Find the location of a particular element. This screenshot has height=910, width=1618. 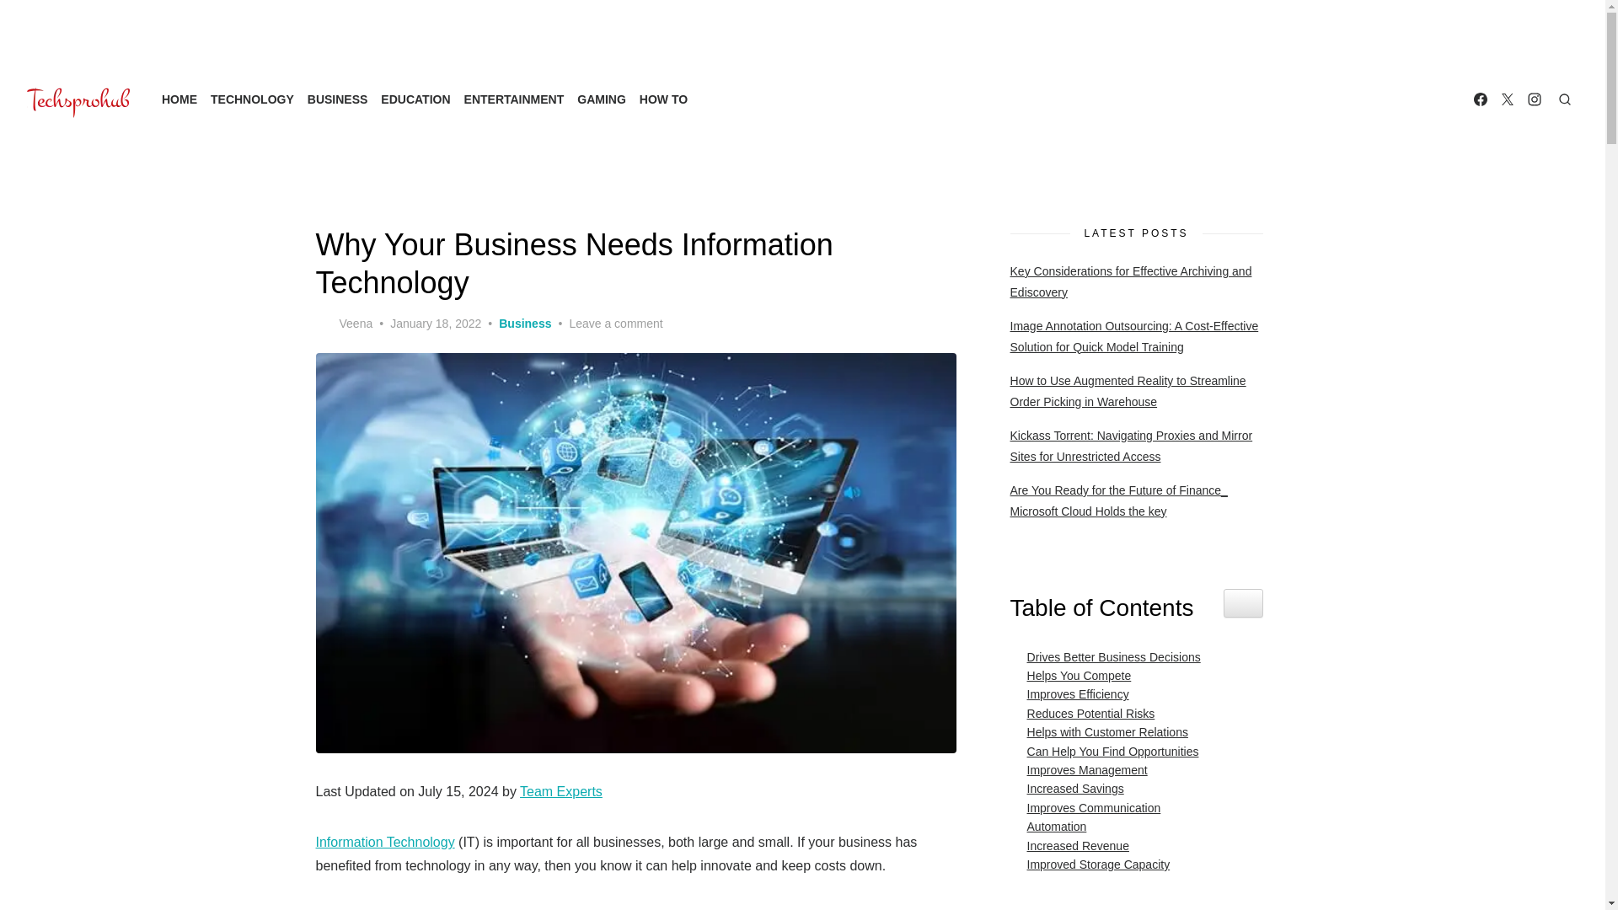

TECHNOLOGY is located at coordinates (252, 99).